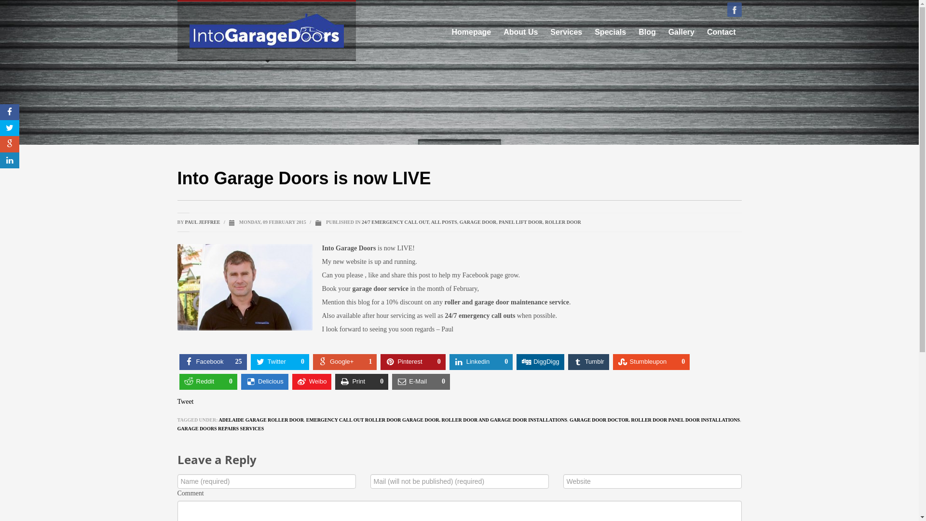  What do you see at coordinates (203, 222) in the screenshot?
I see `PAUL JEFFREE` at bounding box center [203, 222].